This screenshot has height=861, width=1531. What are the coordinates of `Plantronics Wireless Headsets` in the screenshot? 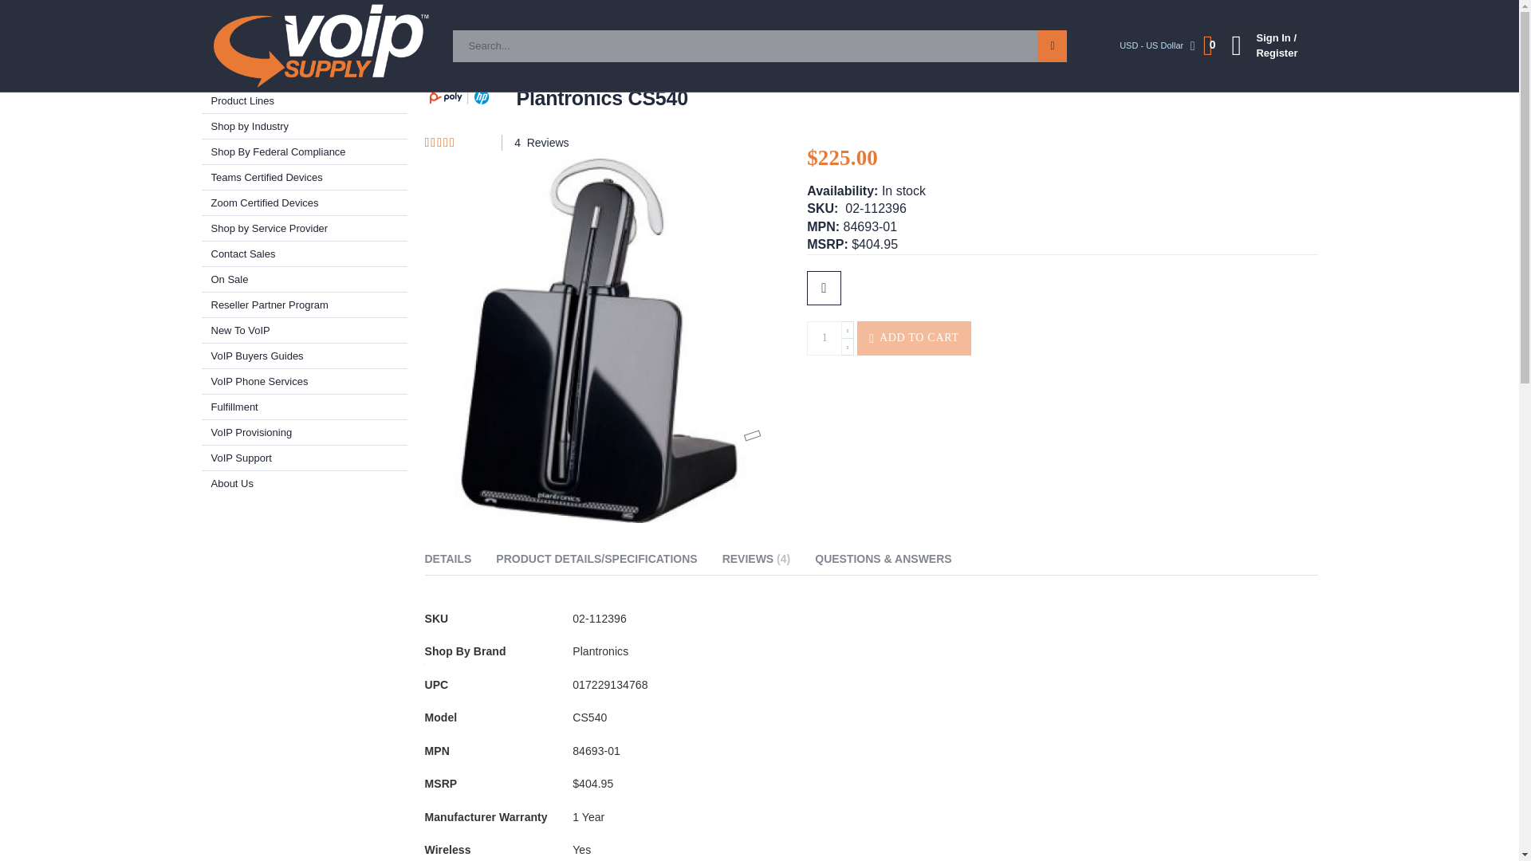 It's located at (483, 46).